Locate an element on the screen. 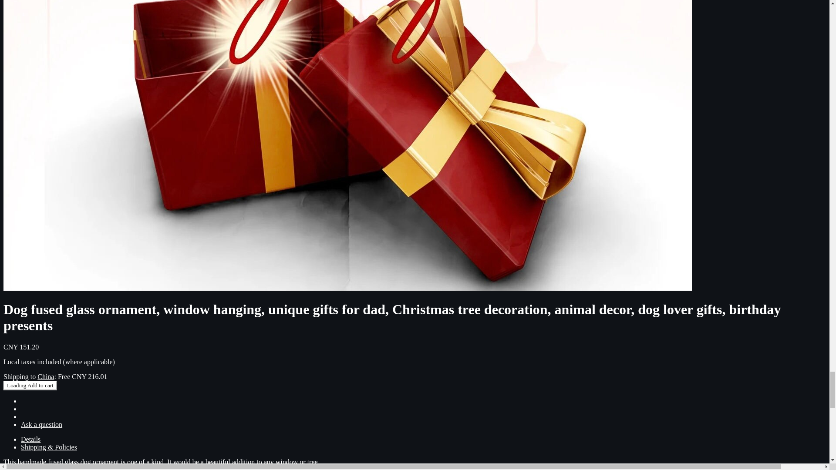 The width and height of the screenshot is (836, 470). Details is located at coordinates (30, 440).